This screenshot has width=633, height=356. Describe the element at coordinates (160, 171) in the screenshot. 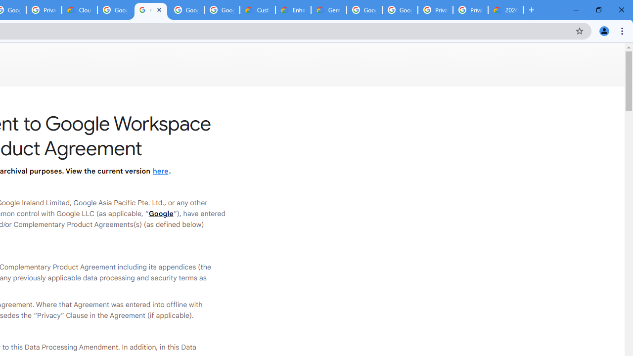

I see `here` at that location.